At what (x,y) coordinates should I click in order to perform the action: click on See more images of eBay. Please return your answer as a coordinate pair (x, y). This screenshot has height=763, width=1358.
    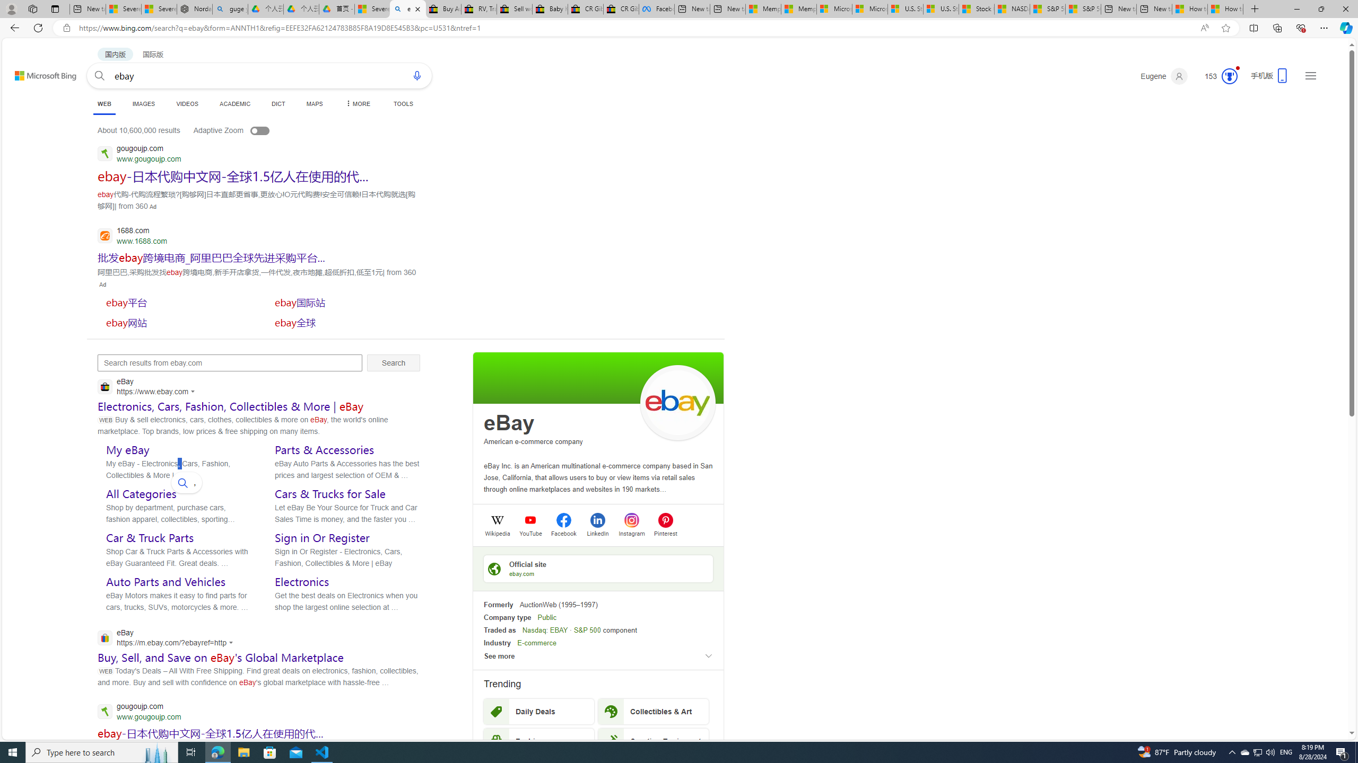
    Looking at the image, I should click on (677, 402).